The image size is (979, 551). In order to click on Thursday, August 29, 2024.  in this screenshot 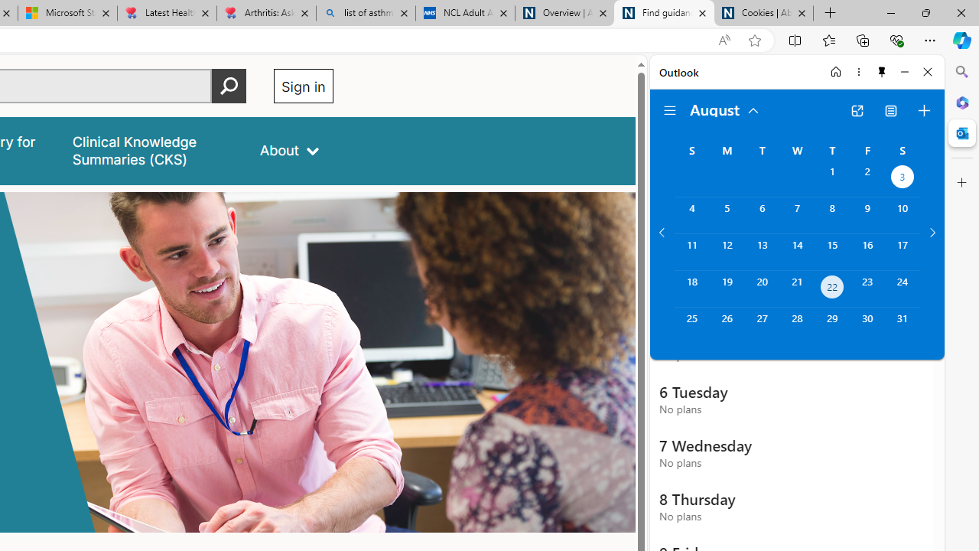, I will do `click(832, 326)`.